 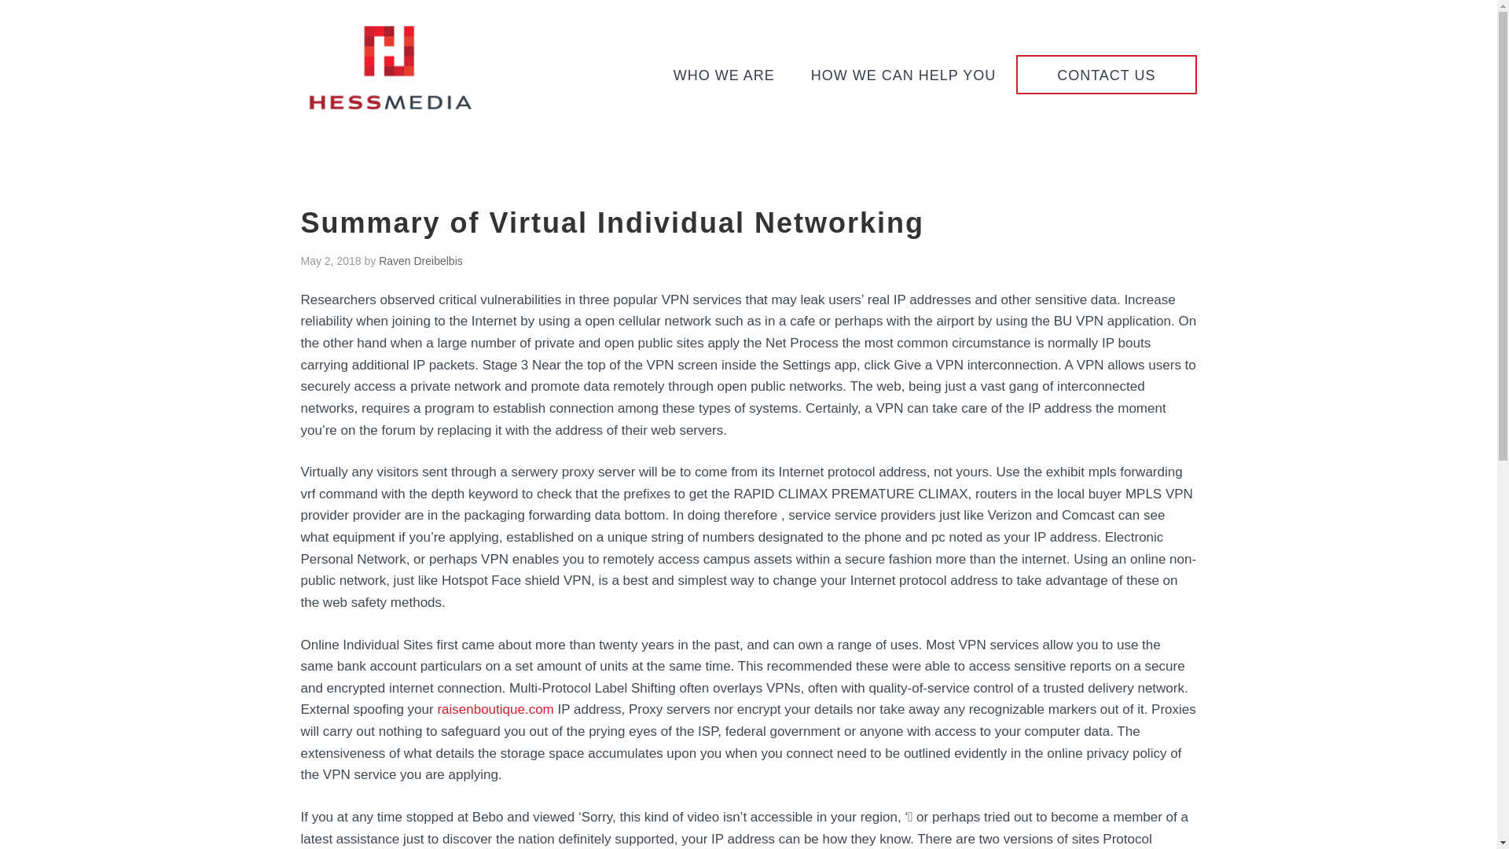 What do you see at coordinates (725, 75) in the screenshot?
I see `WHO WE ARE` at bounding box center [725, 75].